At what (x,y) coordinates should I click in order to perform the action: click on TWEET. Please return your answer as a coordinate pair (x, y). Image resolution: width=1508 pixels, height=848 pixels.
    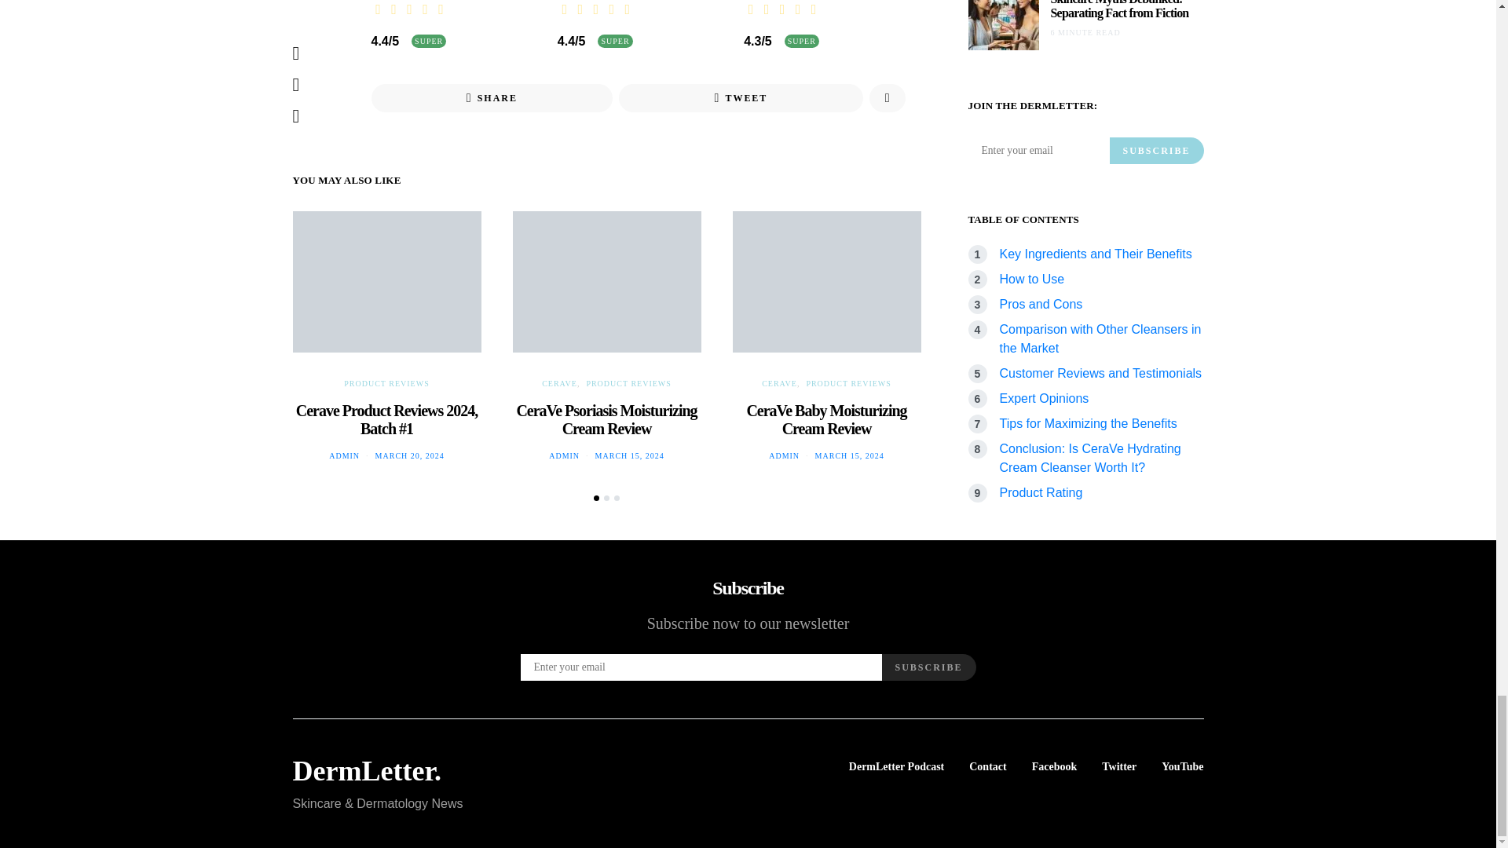
    Looking at the image, I should click on (740, 97).